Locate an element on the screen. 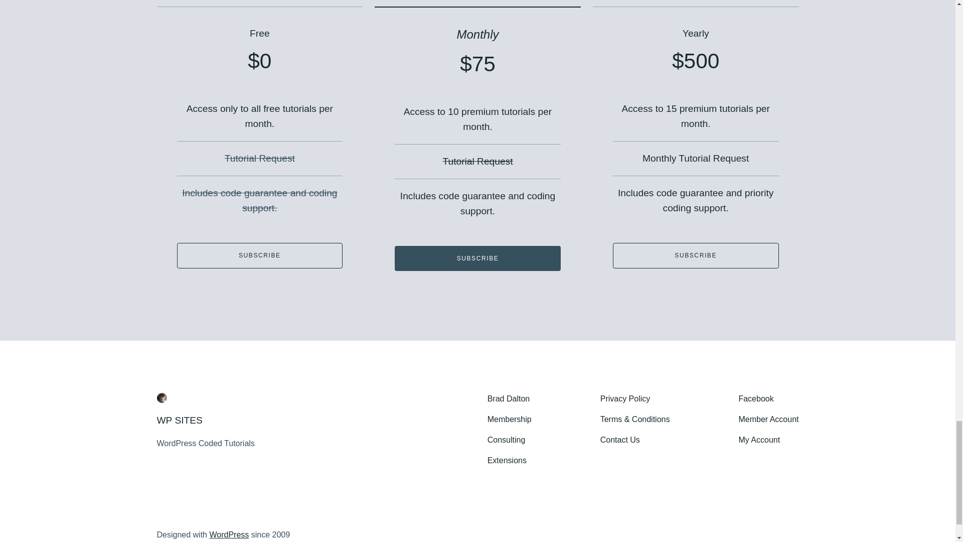 This screenshot has width=963, height=542. SUBSCRIBE is located at coordinates (696, 255).